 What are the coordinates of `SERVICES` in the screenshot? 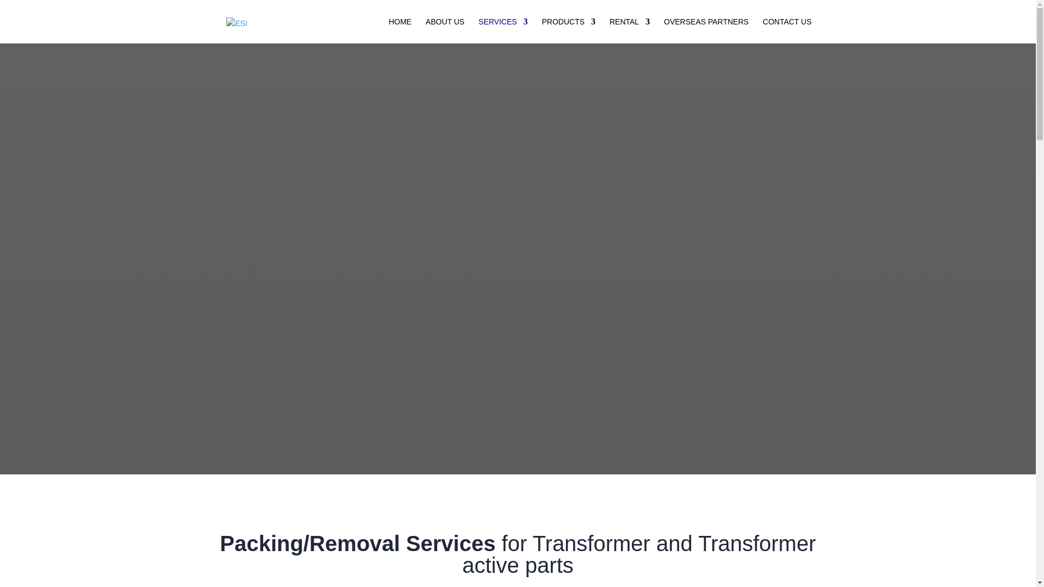 It's located at (503, 30).